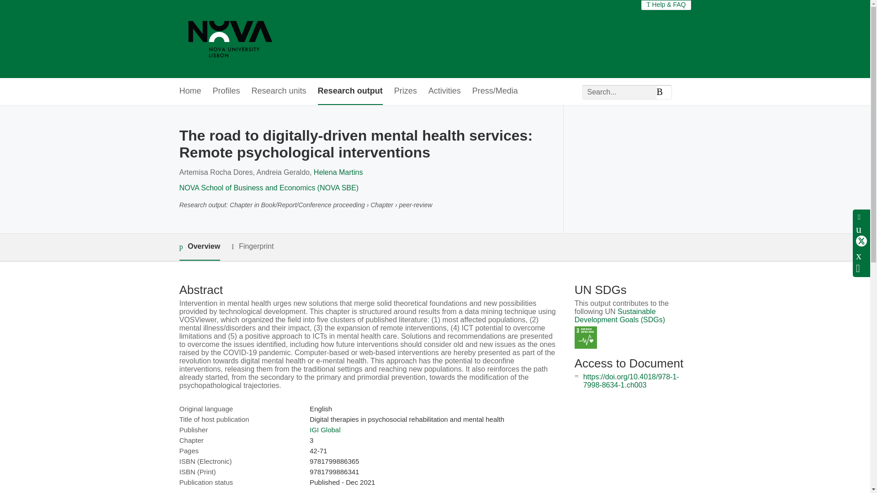  What do you see at coordinates (350, 91) in the screenshot?
I see `Research output` at bounding box center [350, 91].